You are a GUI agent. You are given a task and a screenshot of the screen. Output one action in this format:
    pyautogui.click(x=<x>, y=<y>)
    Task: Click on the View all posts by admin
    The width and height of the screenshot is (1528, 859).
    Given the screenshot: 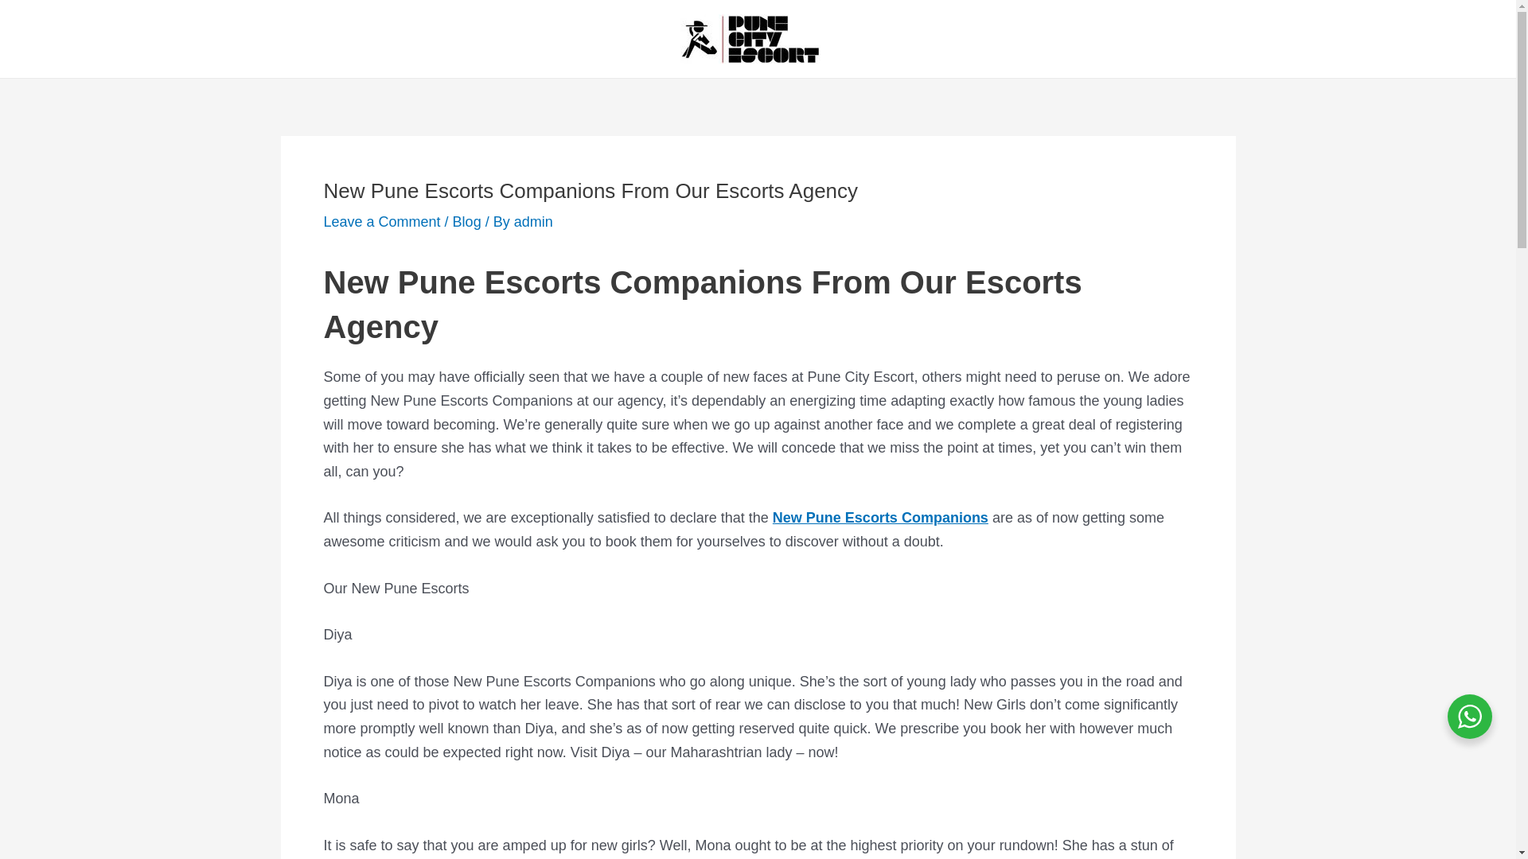 What is the action you would take?
    pyautogui.click(x=533, y=221)
    